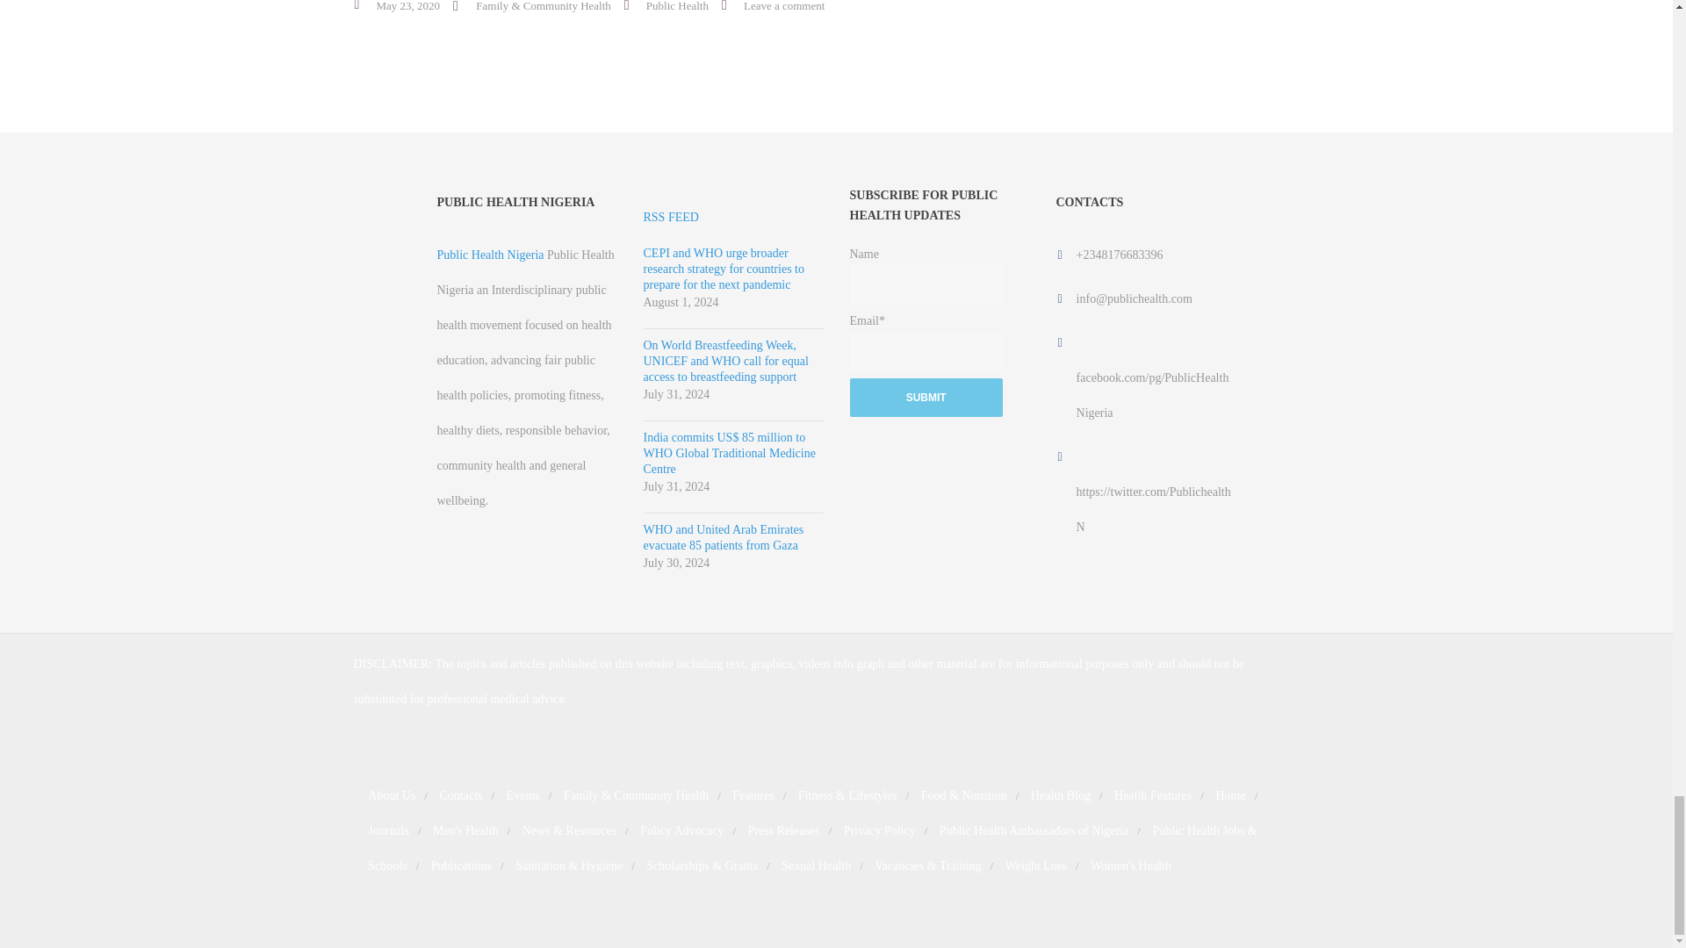  Describe the element at coordinates (676, 6) in the screenshot. I see `View all posts by Public Health` at that location.